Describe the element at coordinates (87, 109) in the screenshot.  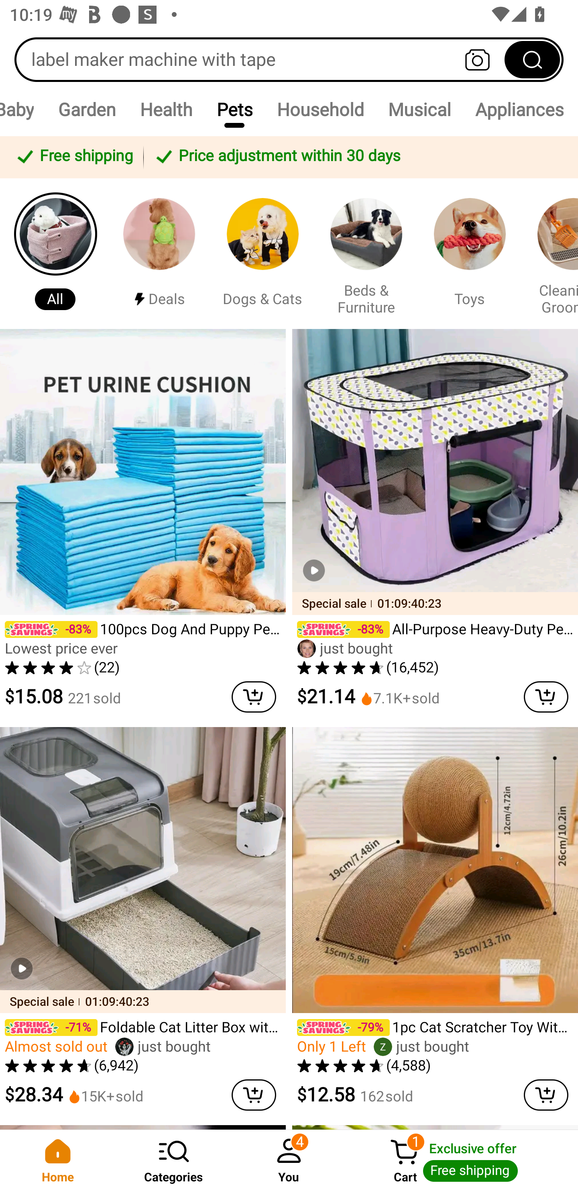
I see `Garden` at that location.